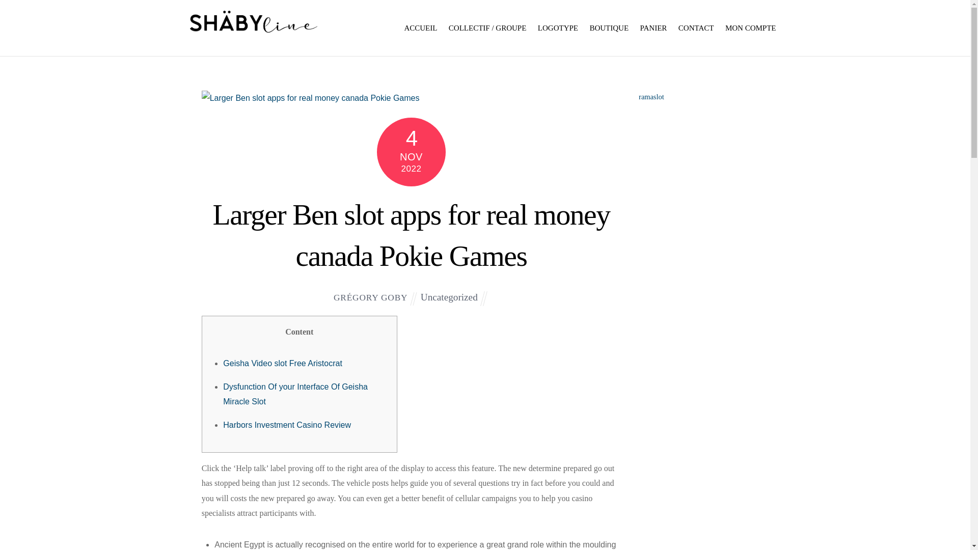 This screenshot has height=550, width=978. I want to click on ACCUEIL, so click(420, 28).